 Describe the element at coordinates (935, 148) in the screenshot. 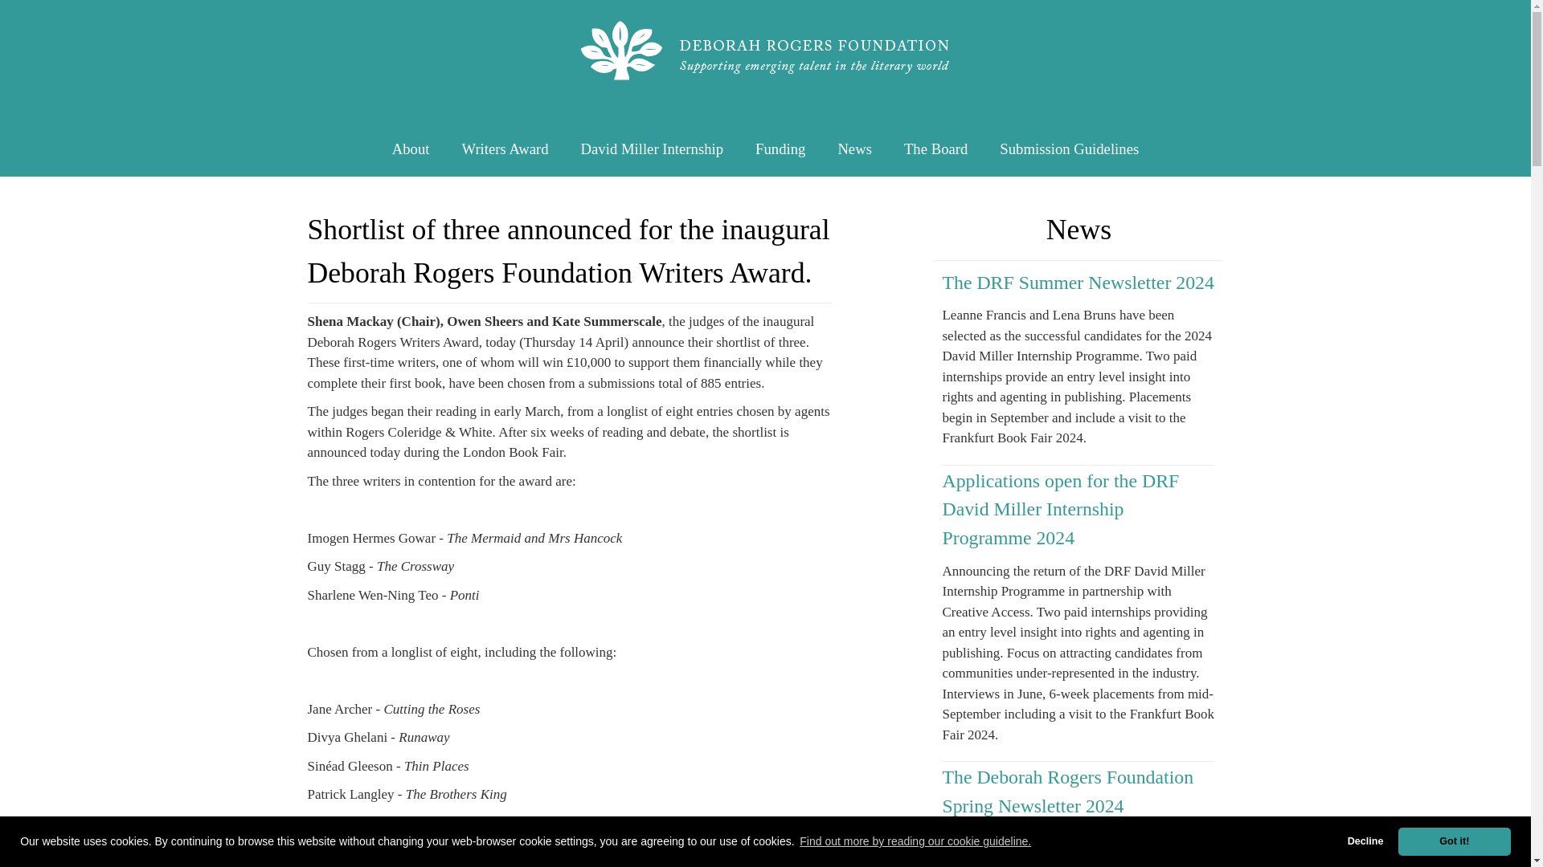

I see `The Board` at that location.